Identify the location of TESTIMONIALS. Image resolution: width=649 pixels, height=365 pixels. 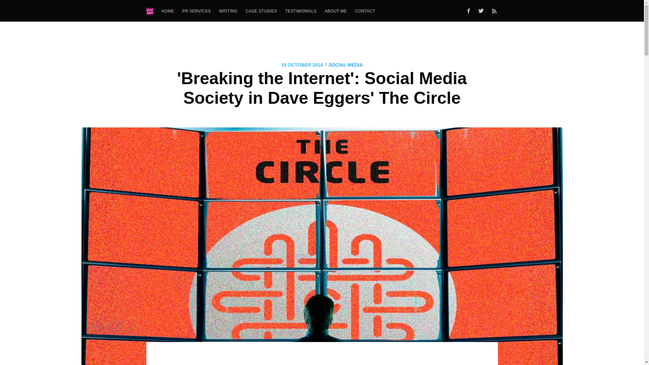
(301, 11).